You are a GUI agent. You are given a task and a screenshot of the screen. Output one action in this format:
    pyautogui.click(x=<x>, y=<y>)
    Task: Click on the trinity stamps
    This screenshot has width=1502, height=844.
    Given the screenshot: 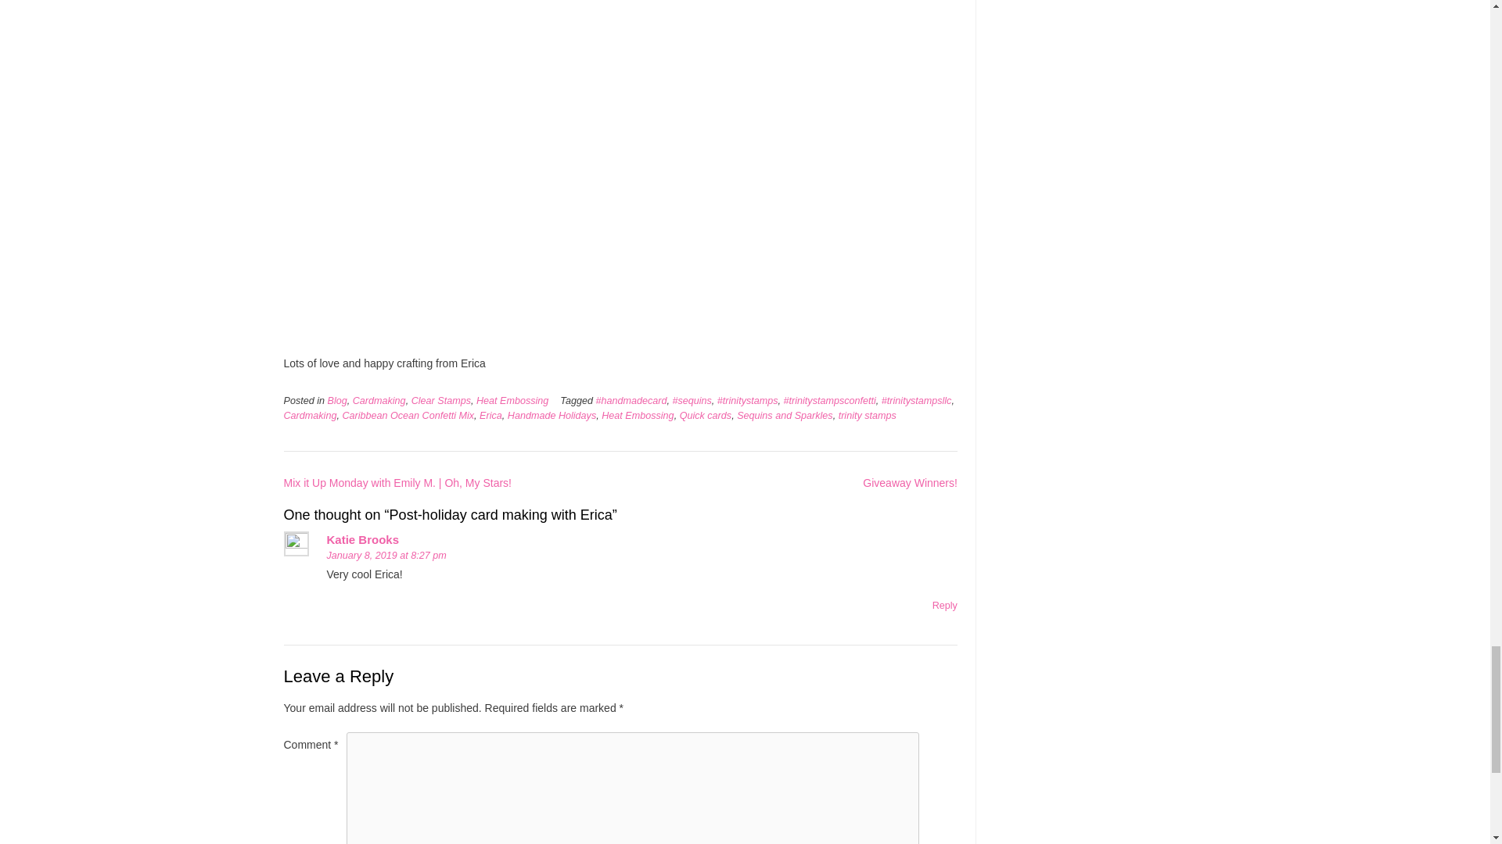 What is the action you would take?
    pyautogui.click(x=867, y=415)
    